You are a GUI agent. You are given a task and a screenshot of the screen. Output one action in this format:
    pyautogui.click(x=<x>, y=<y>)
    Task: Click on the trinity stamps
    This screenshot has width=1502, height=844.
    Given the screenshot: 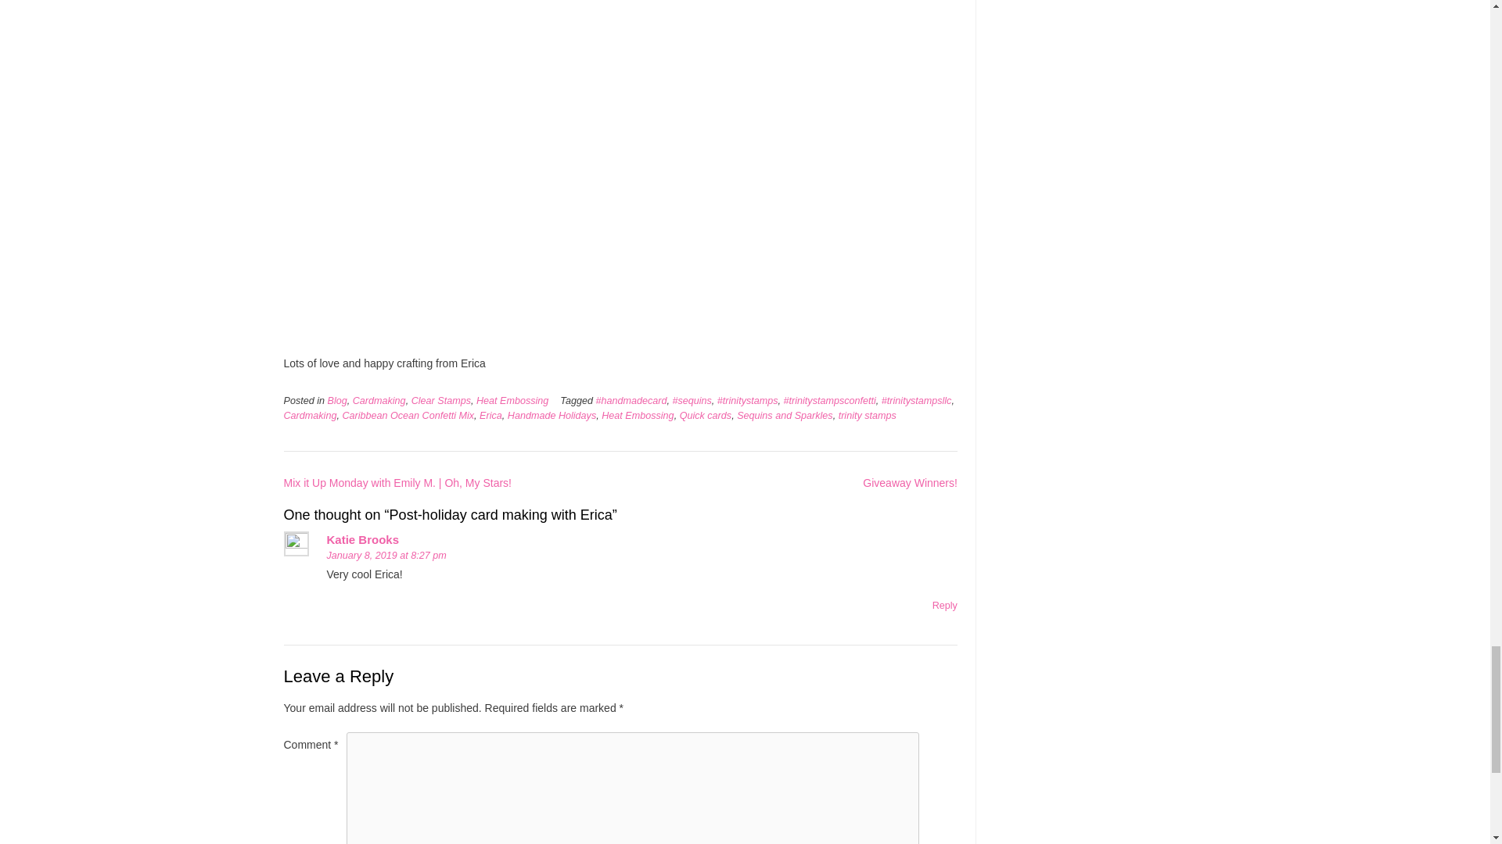 What is the action you would take?
    pyautogui.click(x=867, y=415)
    